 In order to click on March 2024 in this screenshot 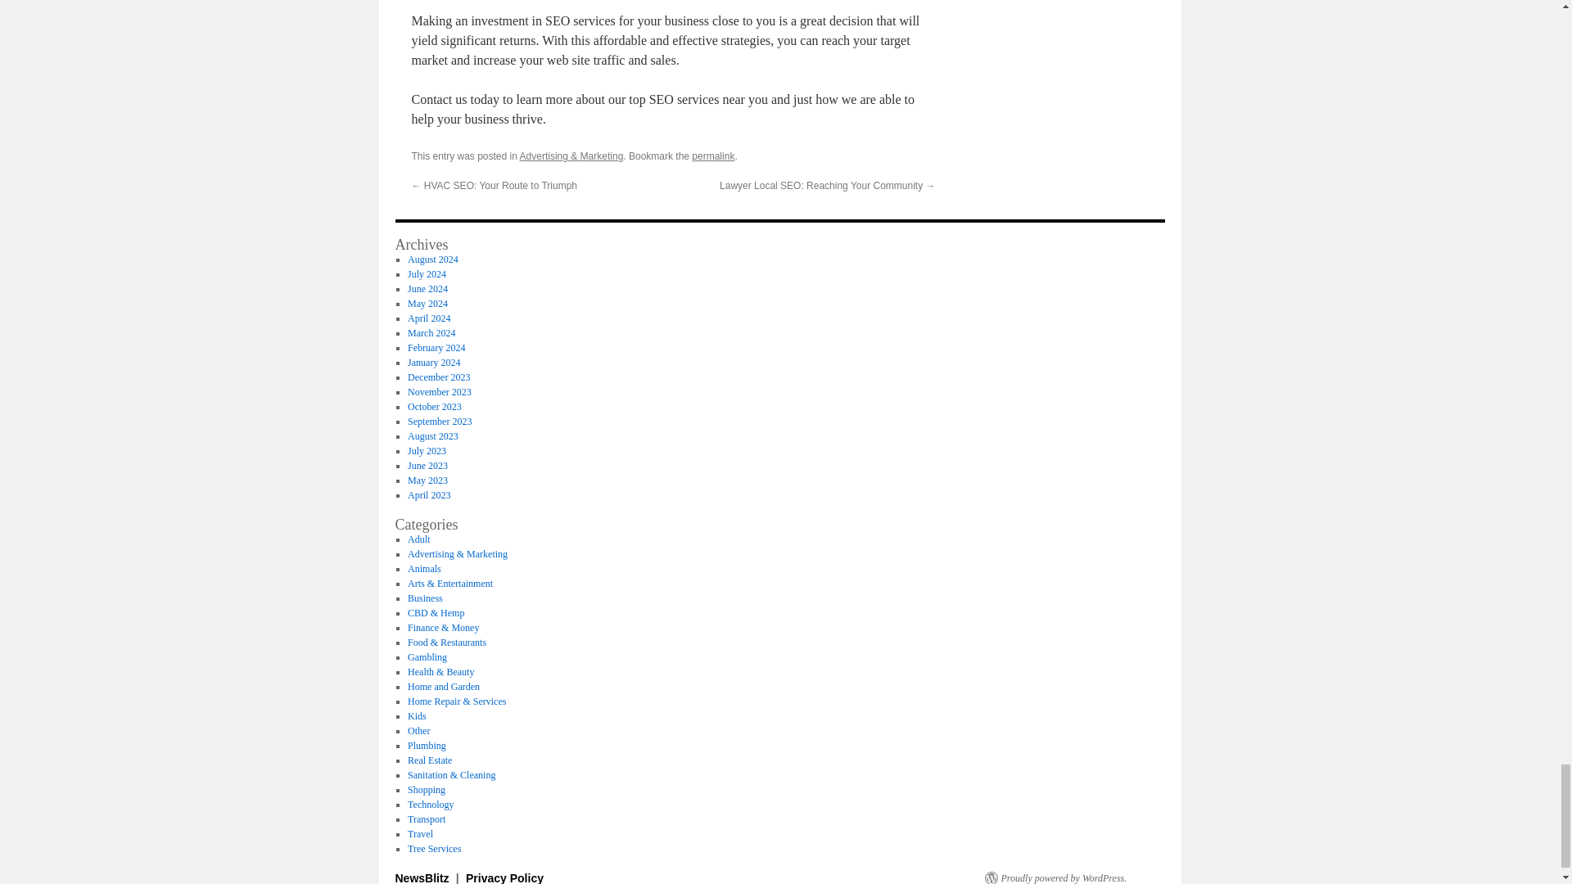, I will do `click(431, 332)`.